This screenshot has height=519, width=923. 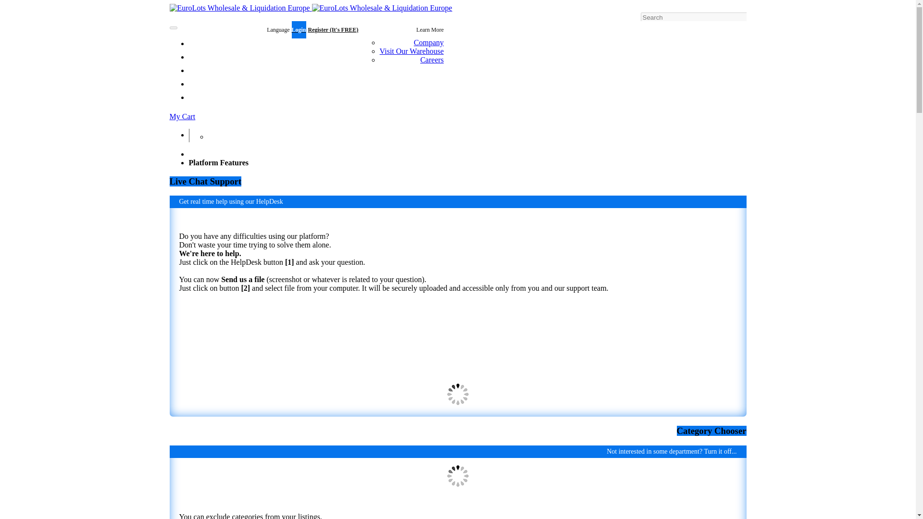 I want to click on Company, so click(x=429, y=42).